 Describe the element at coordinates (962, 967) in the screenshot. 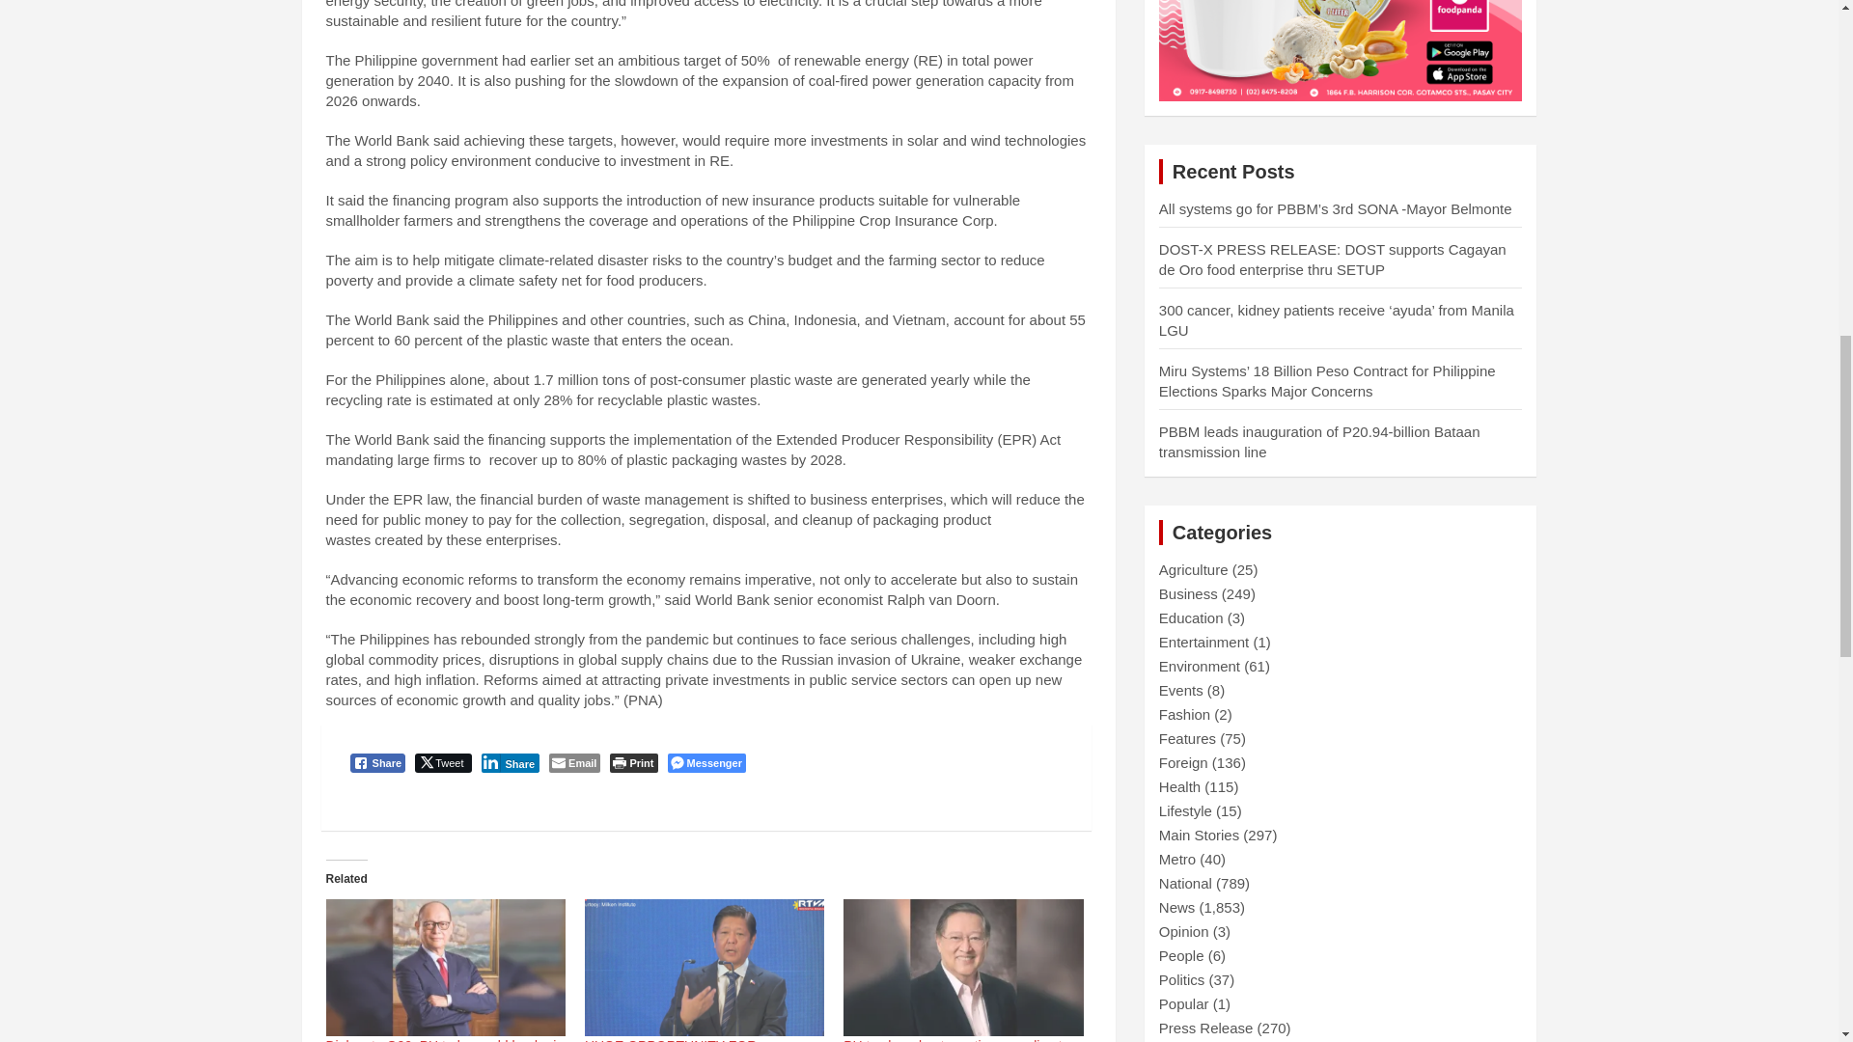

I see `PH to share best practices vs. climate change with Asean` at that location.